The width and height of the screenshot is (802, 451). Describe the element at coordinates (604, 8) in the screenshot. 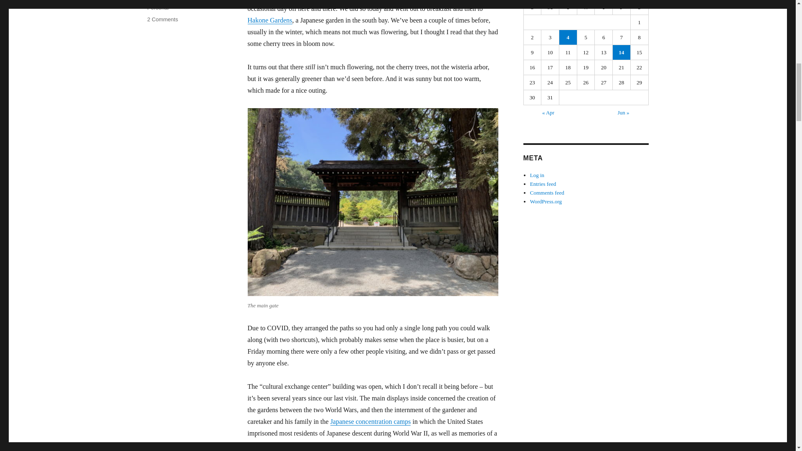

I see `Thursday` at that location.